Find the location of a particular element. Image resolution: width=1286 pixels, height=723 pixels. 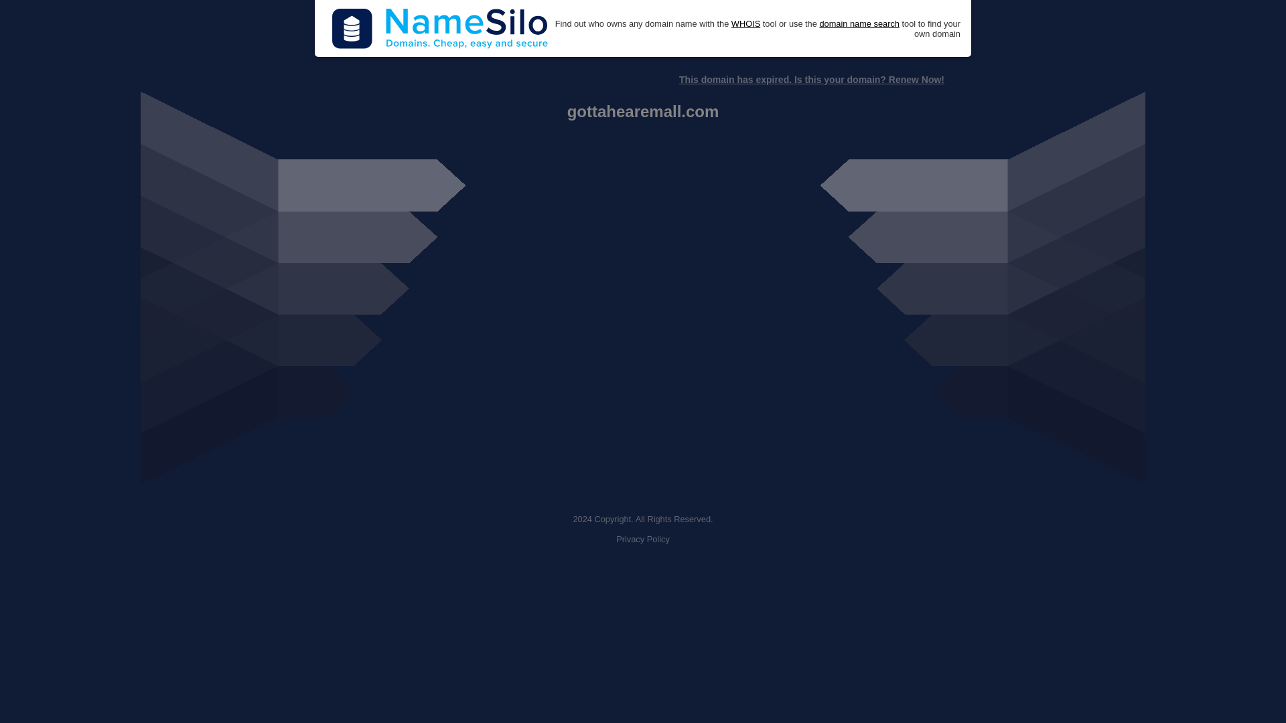

This domain has expired. Is this your domain? Renew Now! is located at coordinates (811, 80).